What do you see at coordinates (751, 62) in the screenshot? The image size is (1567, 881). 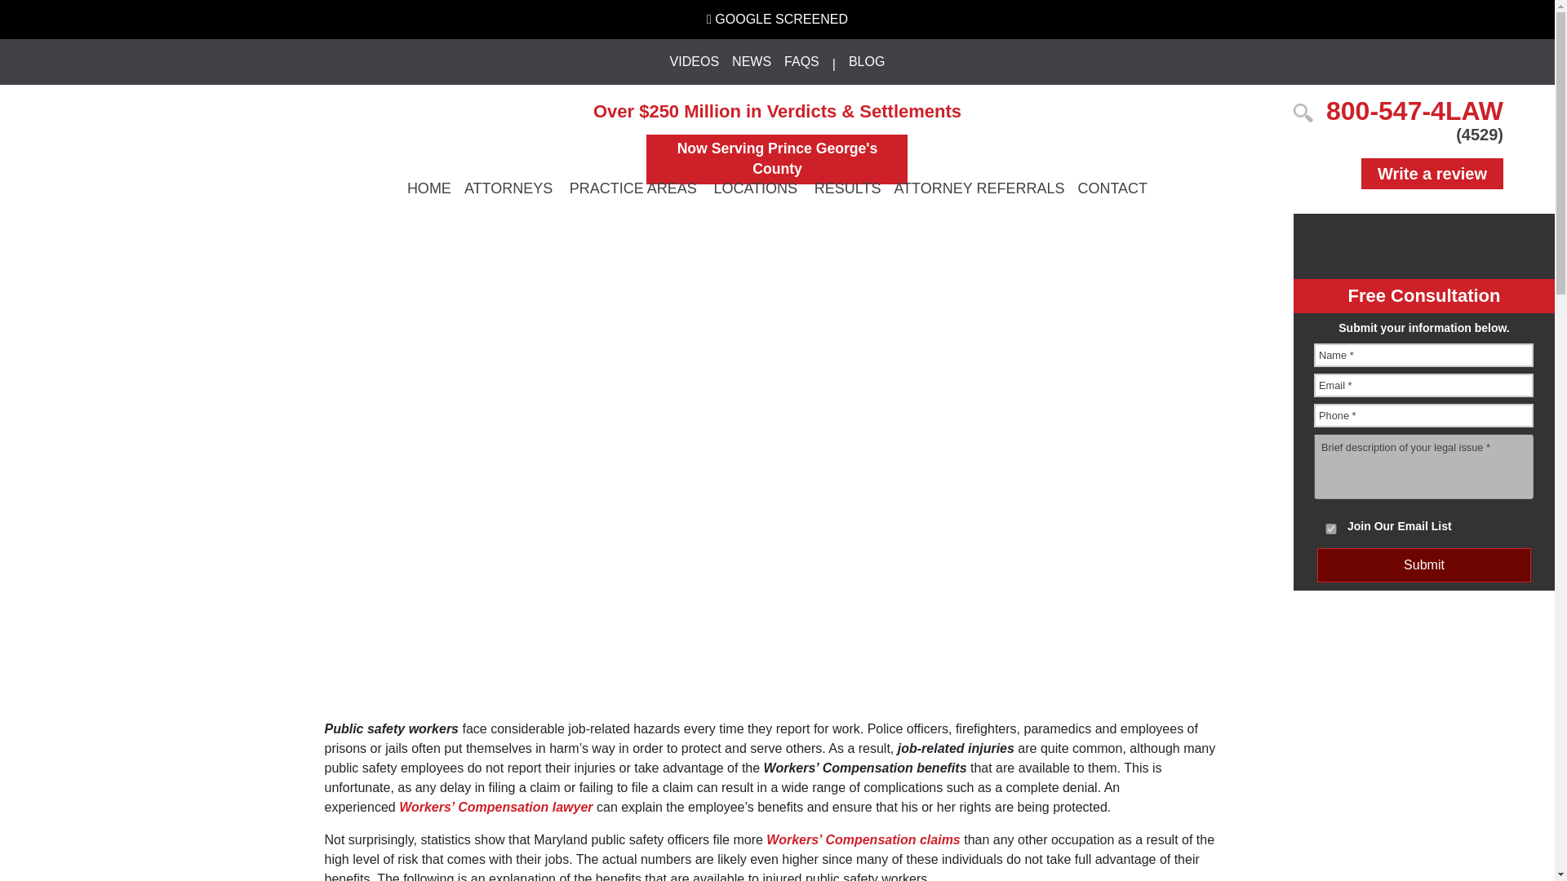 I see `NEWS` at bounding box center [751, 62].